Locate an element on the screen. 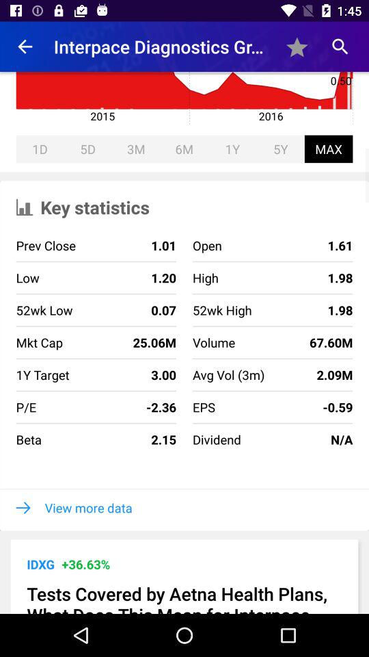 The image size is (369, 657). tap the key statistics item is located at coordinates (184, 205).